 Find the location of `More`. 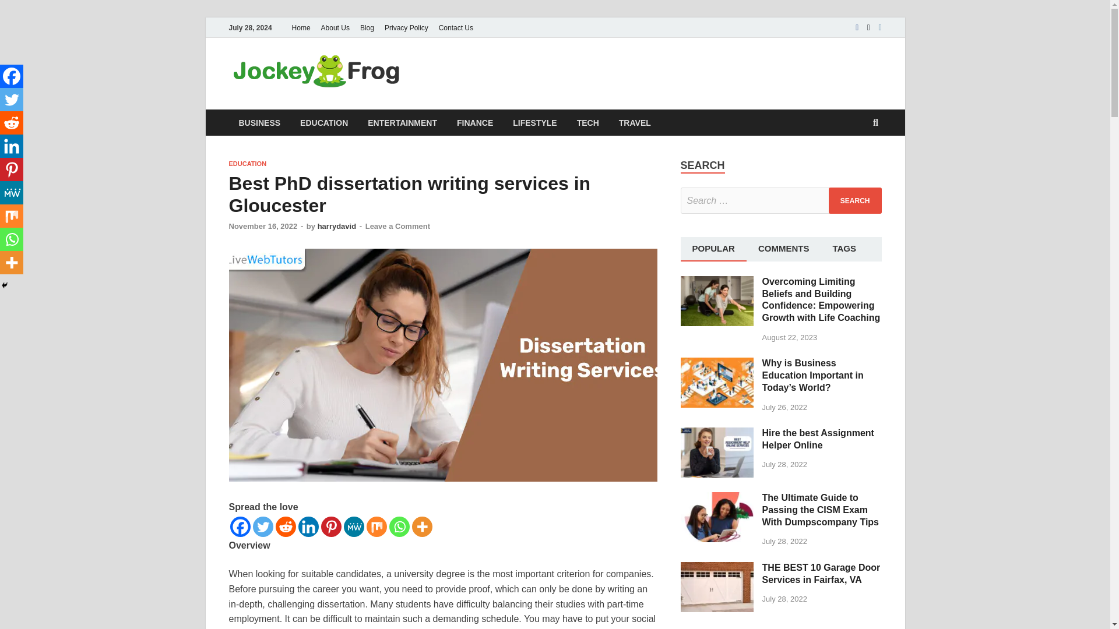

More is located at coordinates (422, 526).